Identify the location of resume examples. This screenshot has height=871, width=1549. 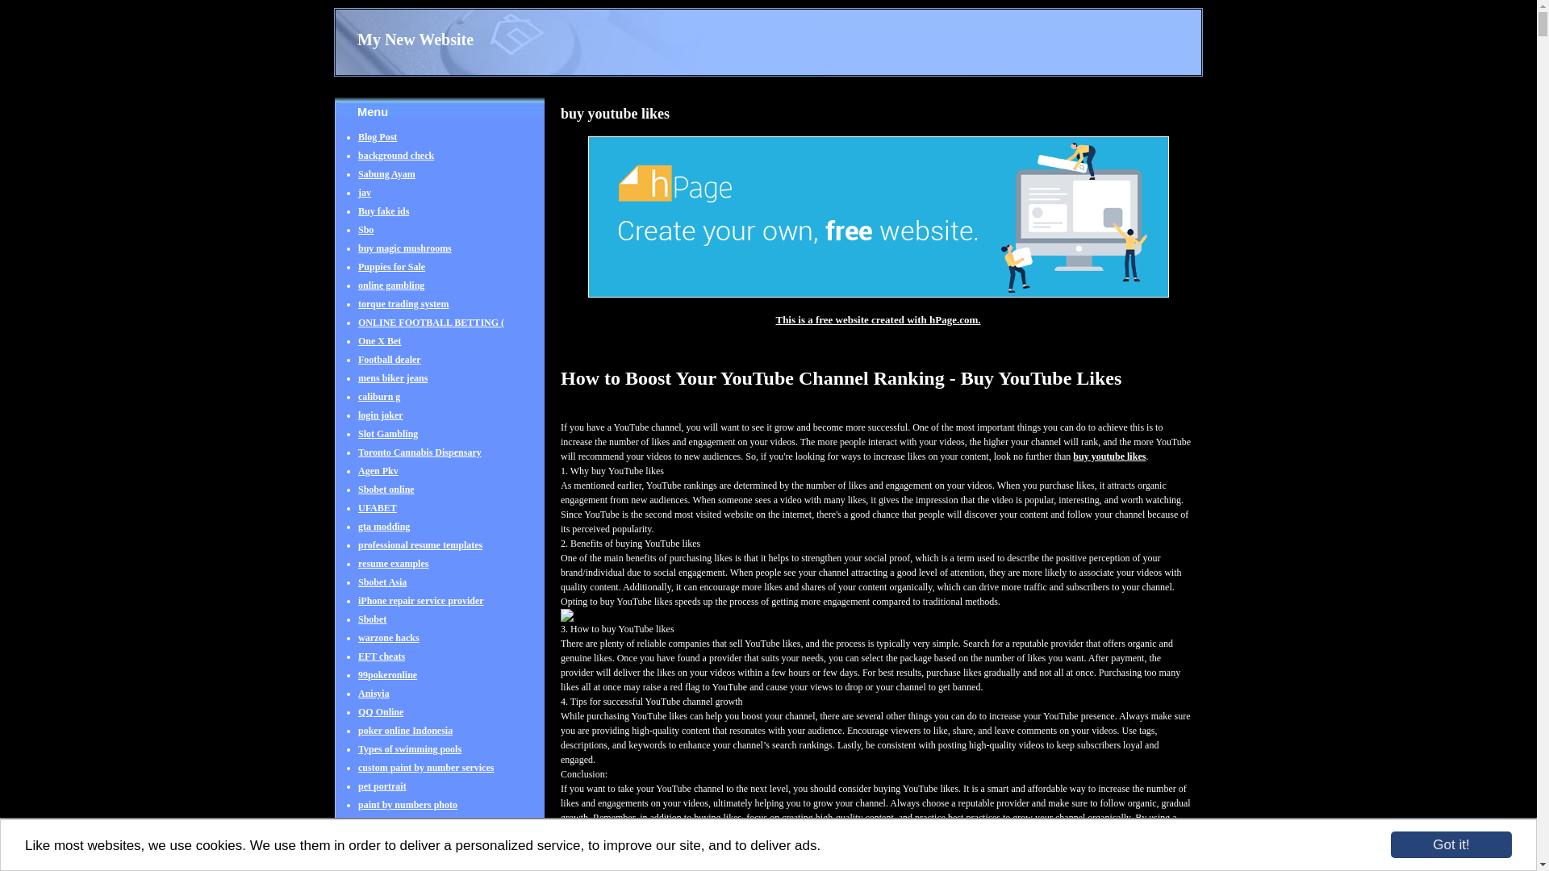
(393, 571).